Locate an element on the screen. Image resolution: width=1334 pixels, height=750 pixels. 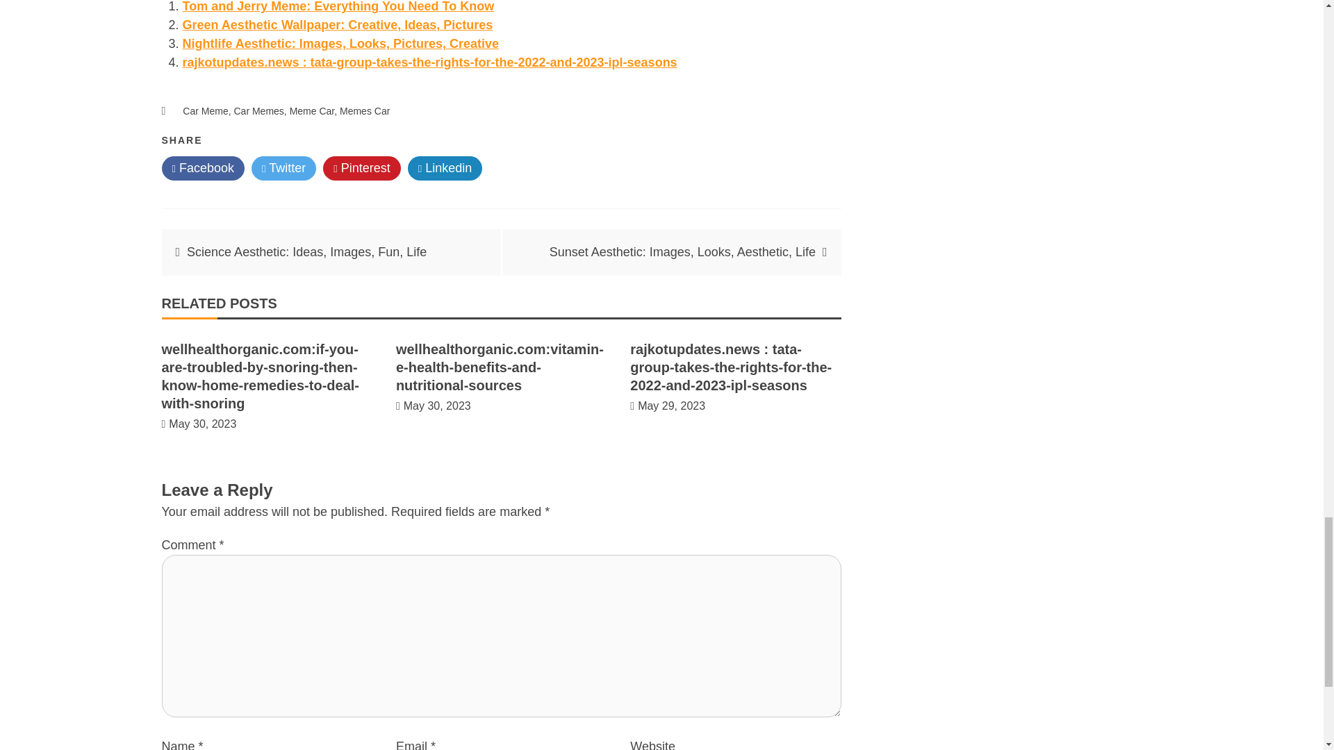
Tom and Jerry Meme: Everything You Need To Know is located at coordinates (338, 7).